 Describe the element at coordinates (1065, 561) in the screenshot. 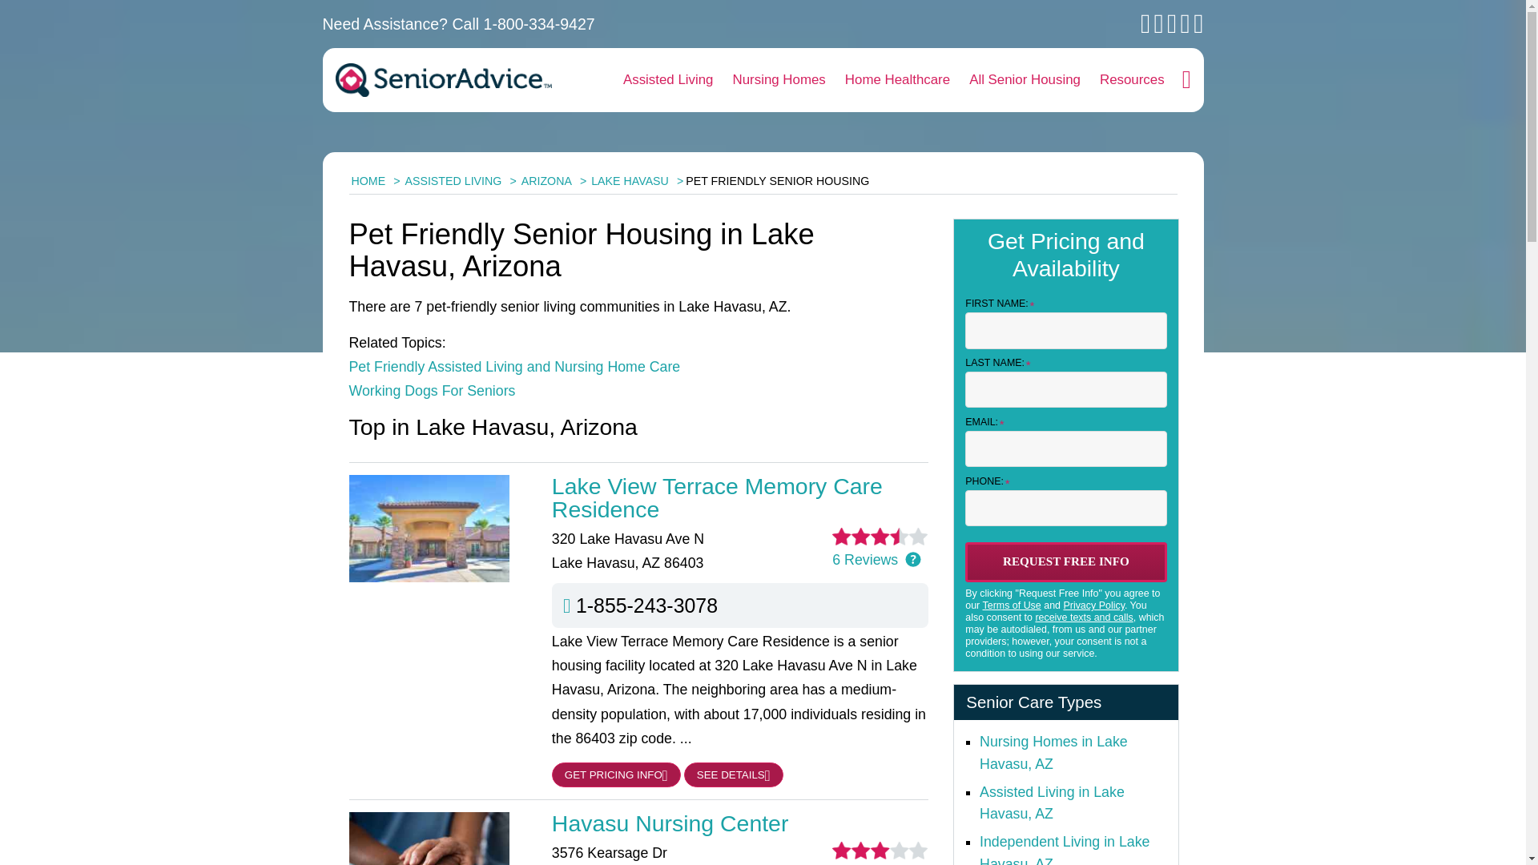

I see `Request Free Info` at that location.